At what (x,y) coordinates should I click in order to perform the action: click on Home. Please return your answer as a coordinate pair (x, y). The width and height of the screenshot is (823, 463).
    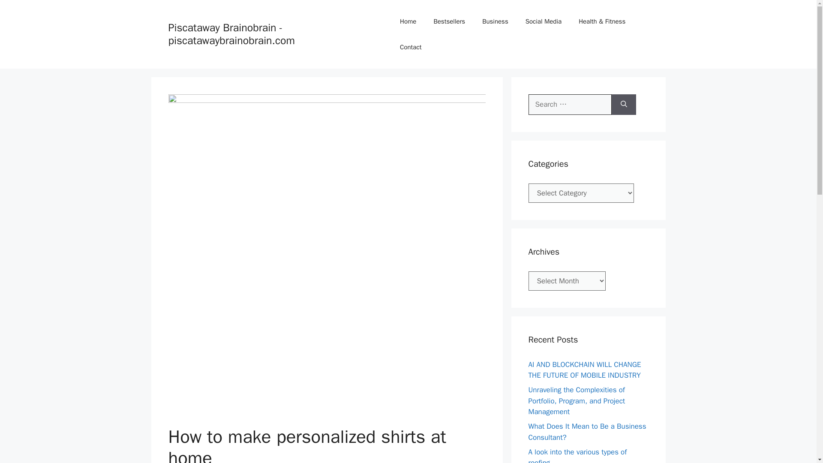
    Looking at the image, I should click on (408, 21).